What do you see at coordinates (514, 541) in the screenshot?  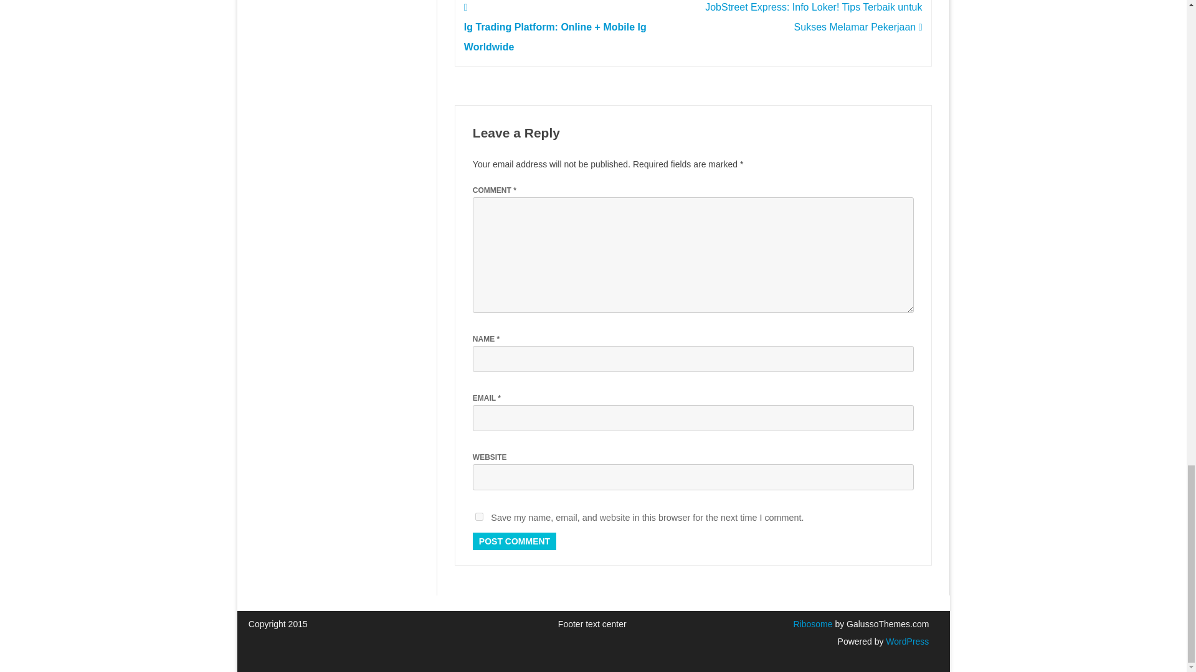 I see `Post Comment` at bounding box center [514, 541].